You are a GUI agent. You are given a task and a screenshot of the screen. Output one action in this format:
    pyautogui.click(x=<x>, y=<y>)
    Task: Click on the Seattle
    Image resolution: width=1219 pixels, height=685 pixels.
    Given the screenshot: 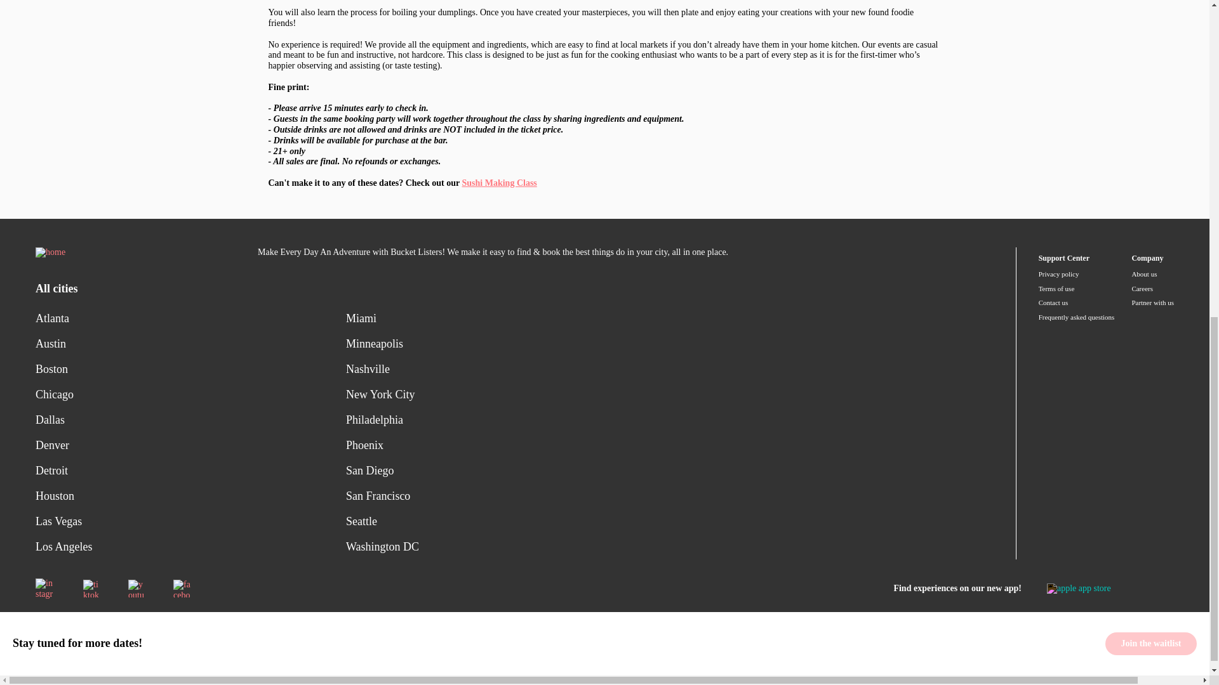 What is the action you would take?
    pyautogui.click(x=509, y=521)
    